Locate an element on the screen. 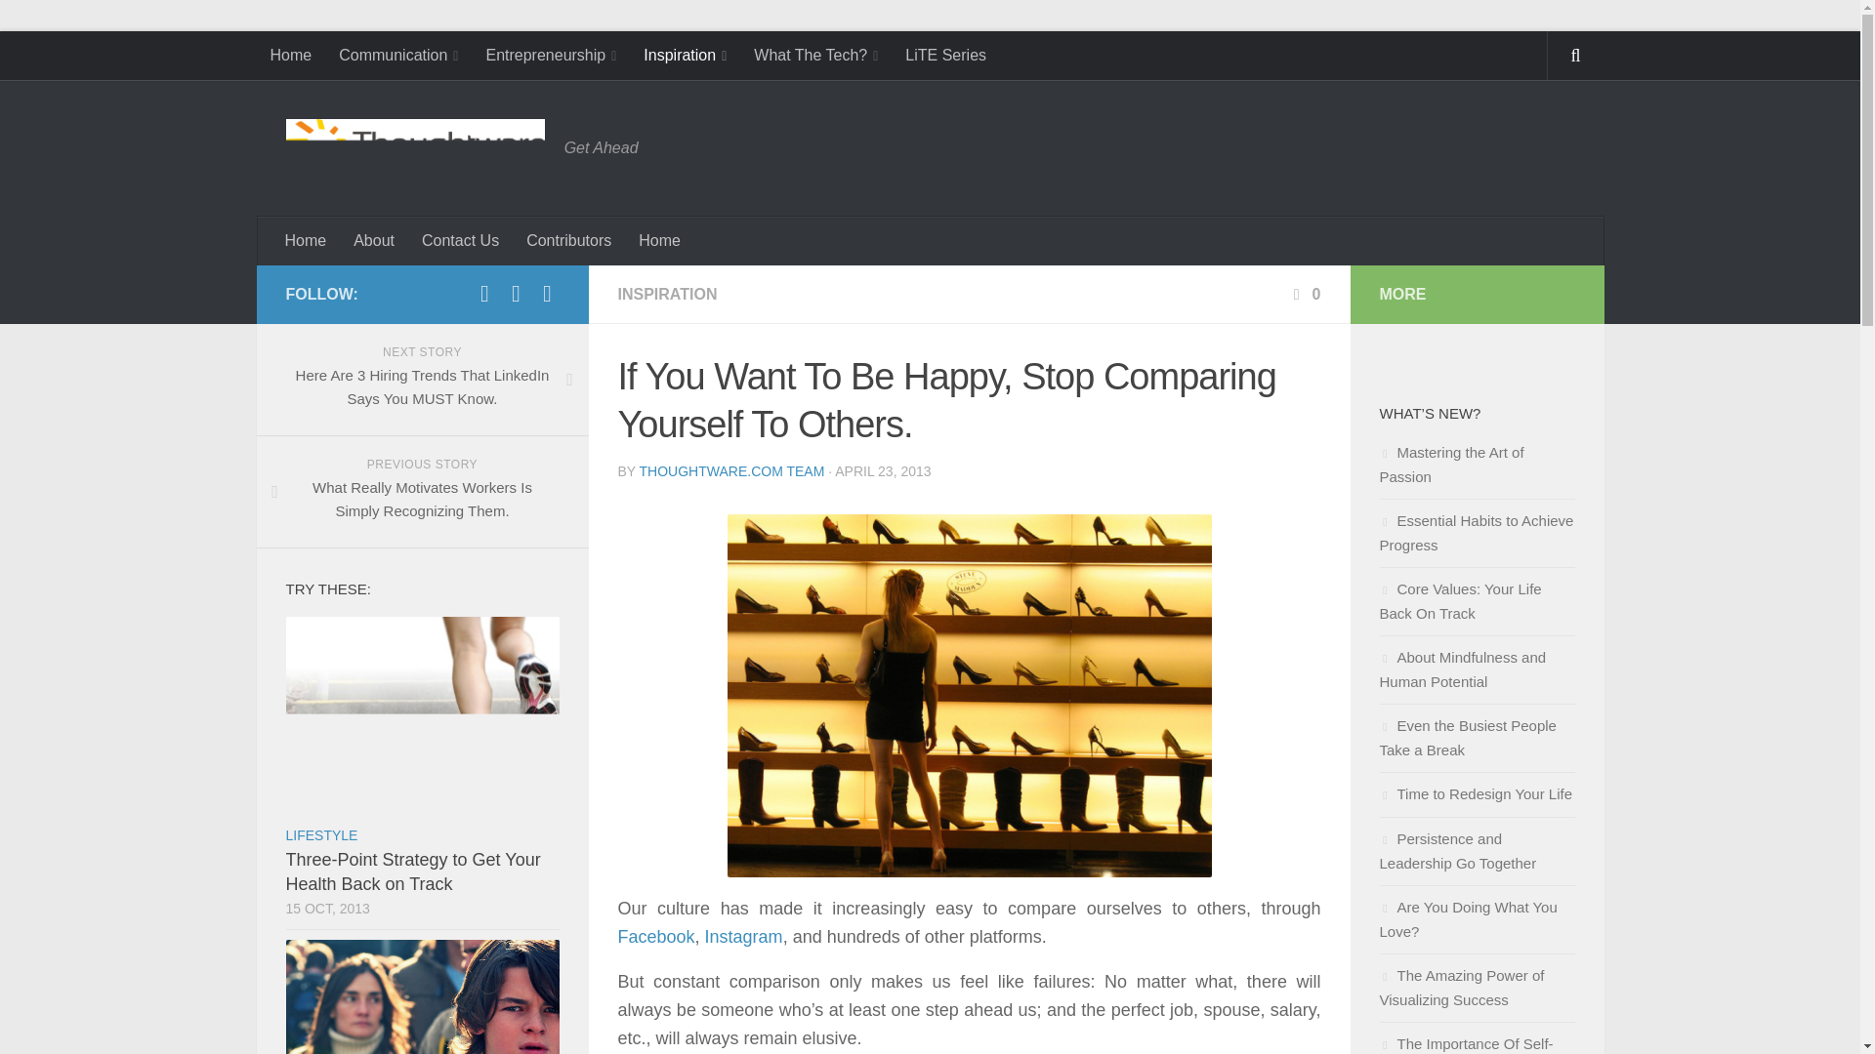 Image resolution: width=1875 pixels, height=1054 pixels. Contact Us is located at coordinates (460, 241).